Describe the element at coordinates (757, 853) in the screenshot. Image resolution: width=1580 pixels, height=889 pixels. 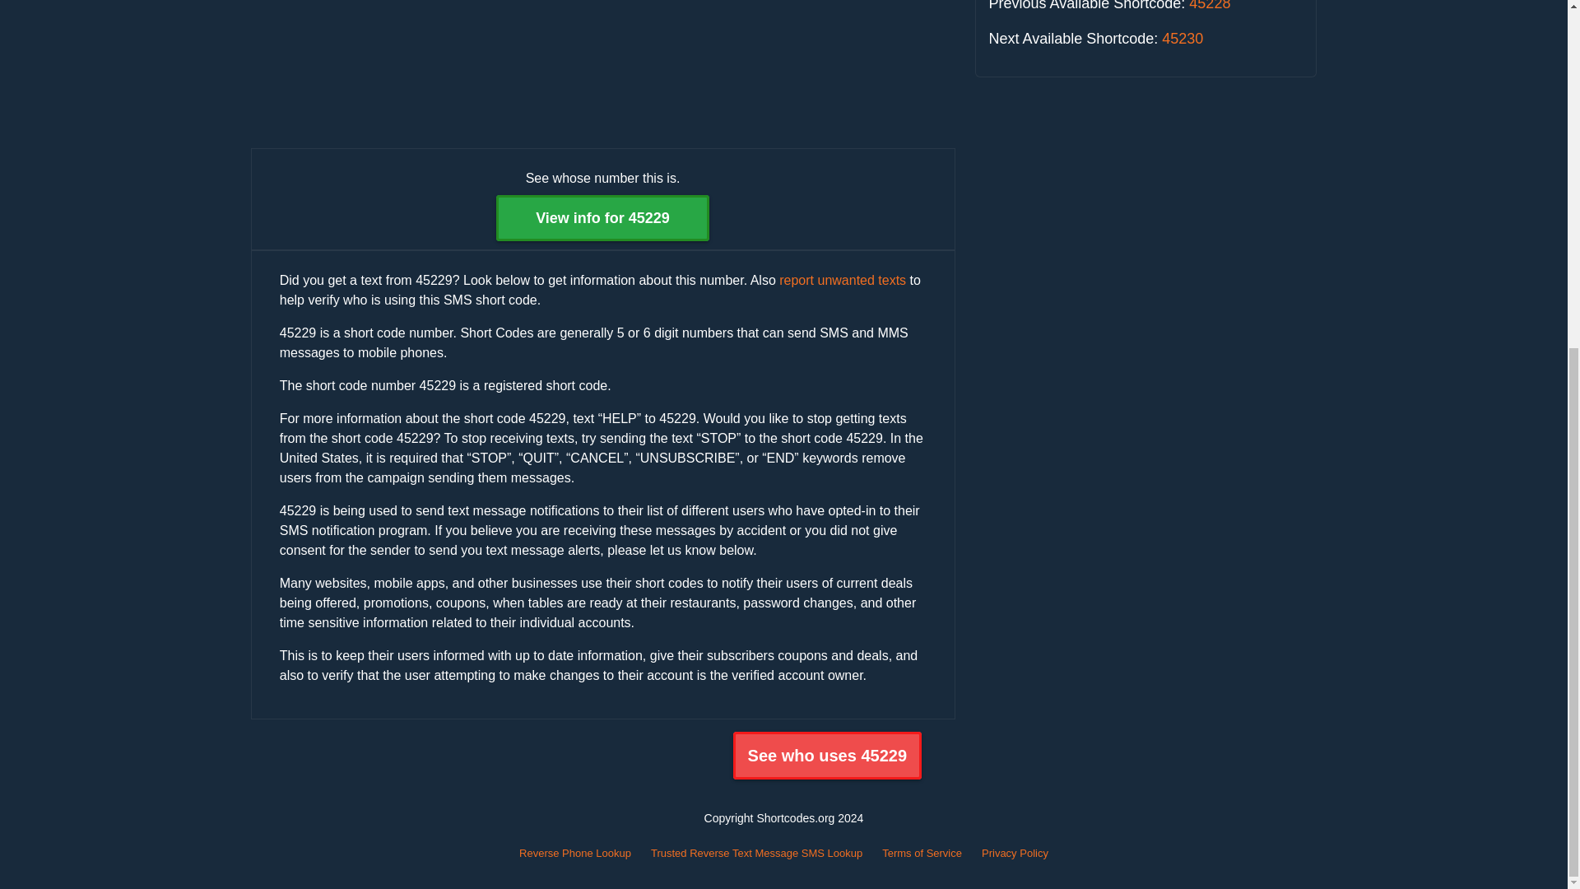
I see `Trusted Reverse Text Message SMS Lookup` at that location.